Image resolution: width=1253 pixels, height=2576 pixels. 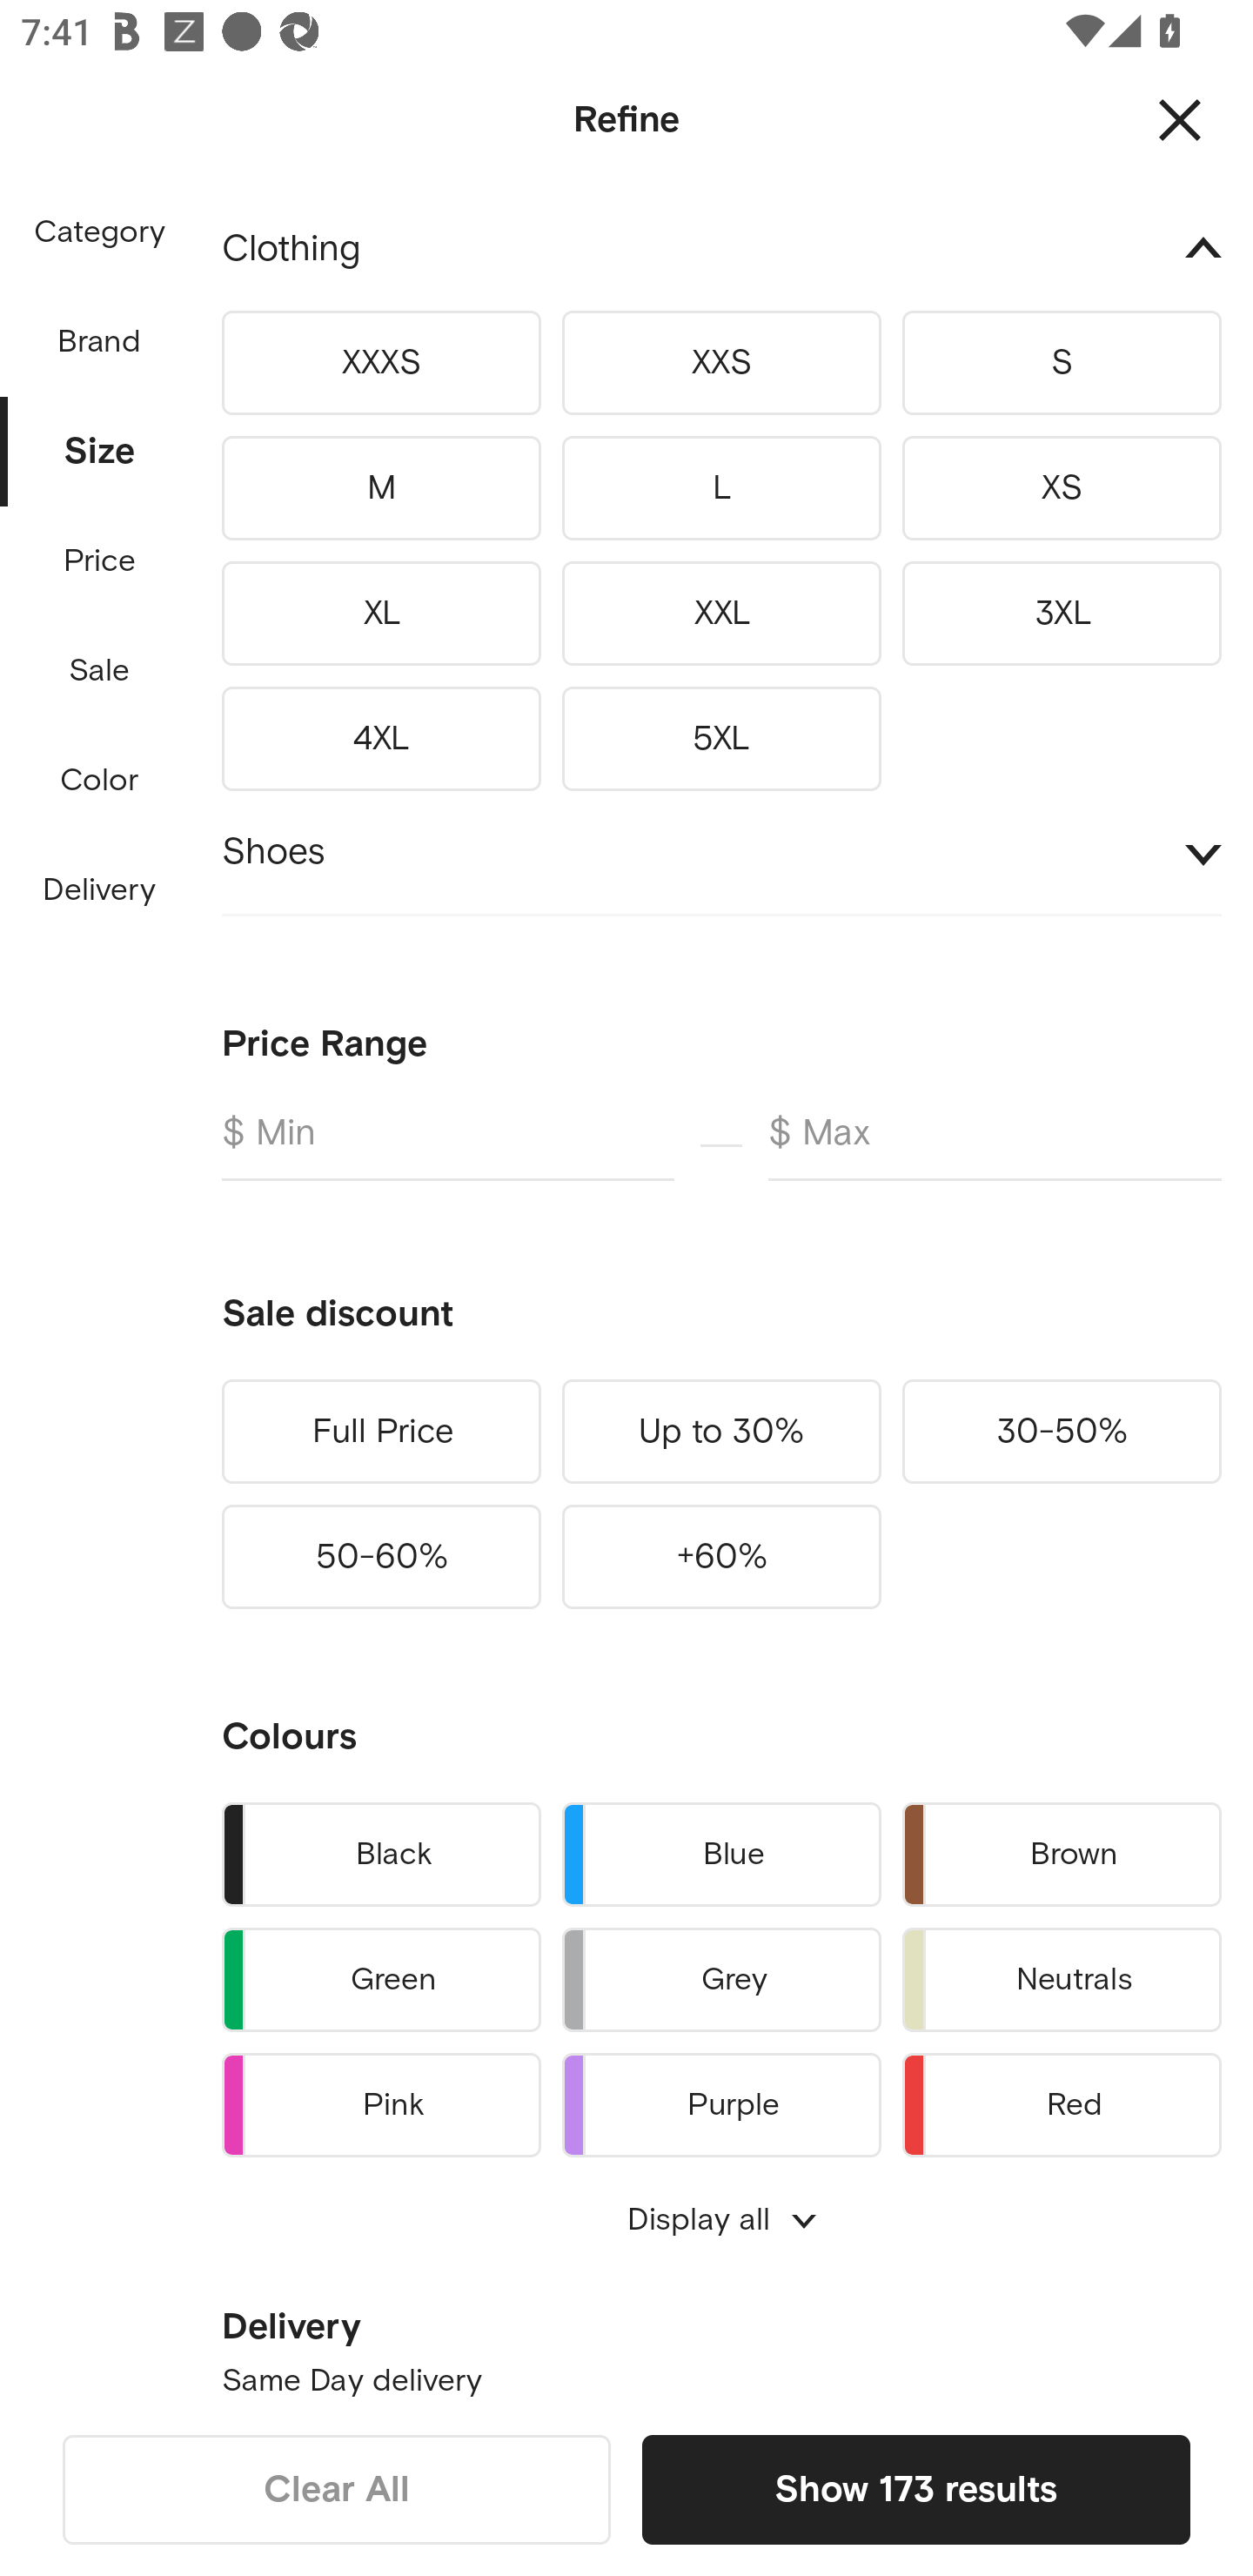 I want to click on Neutrals, so click(x=1062, y=1979).